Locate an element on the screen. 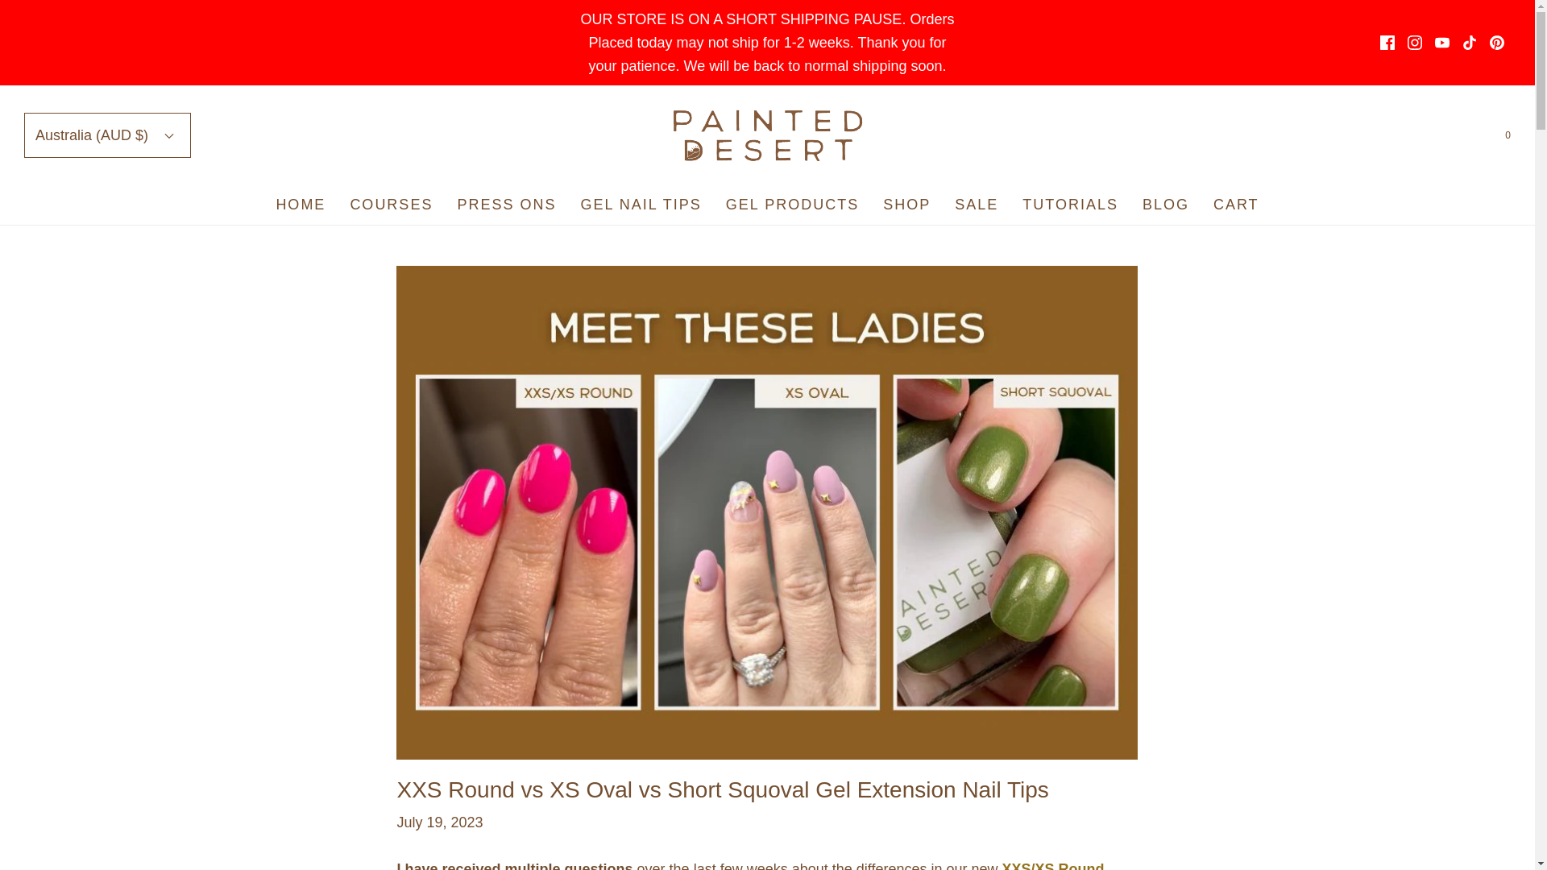 This screenshot has height=870, width=1547. YouTube icon is located at coordinates (1441, 42).